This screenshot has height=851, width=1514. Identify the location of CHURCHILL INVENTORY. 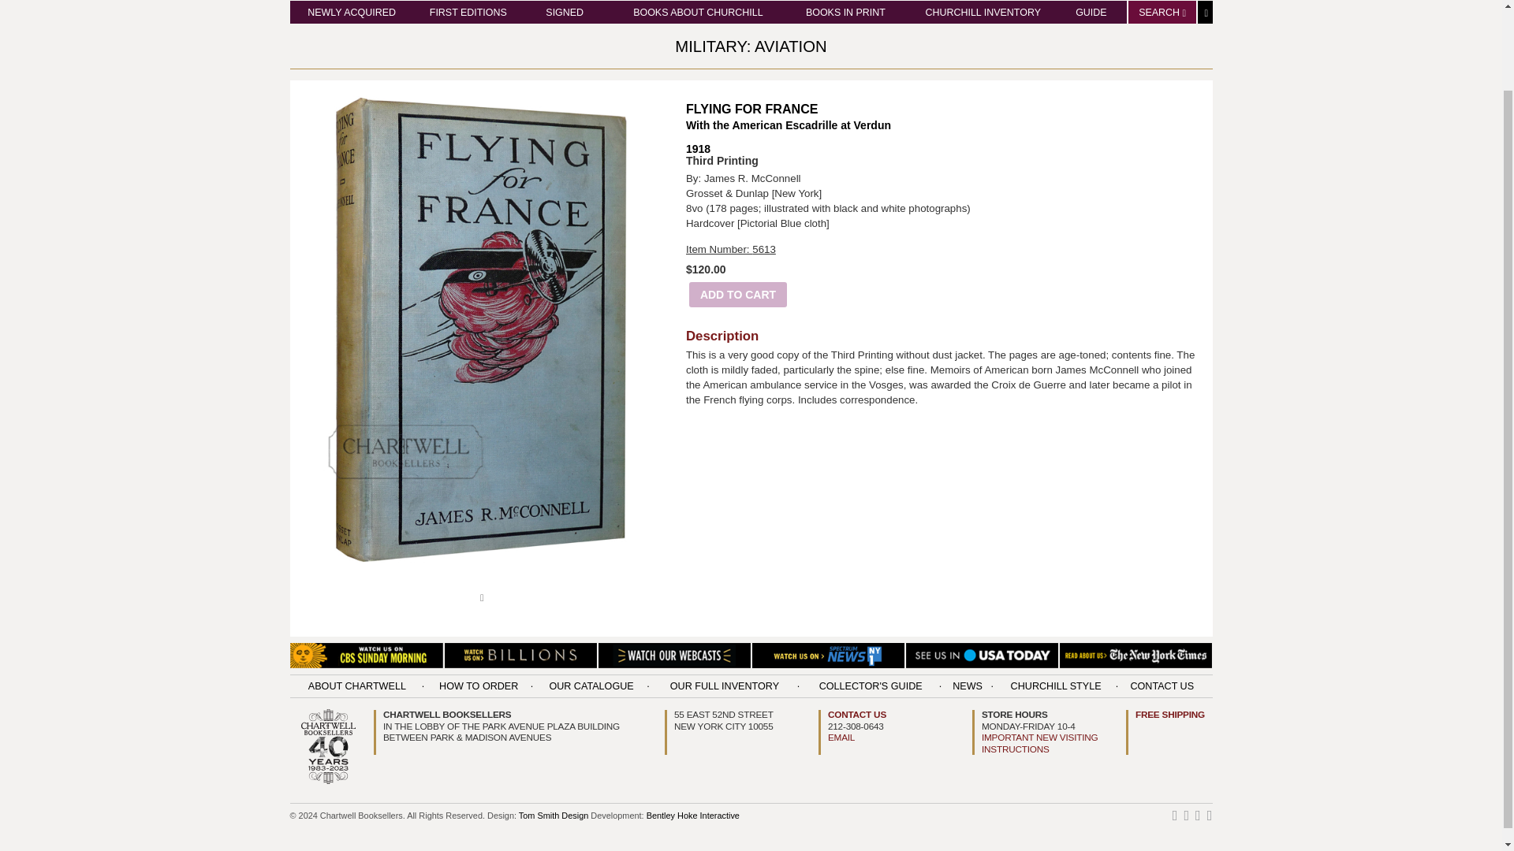
(983, 12).